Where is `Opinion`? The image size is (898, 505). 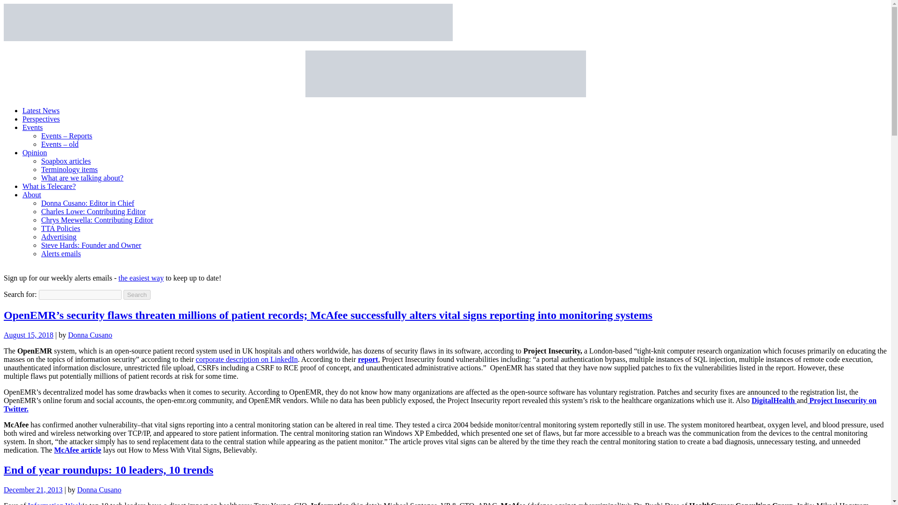
Opinion is located at coordinates (35, 152).